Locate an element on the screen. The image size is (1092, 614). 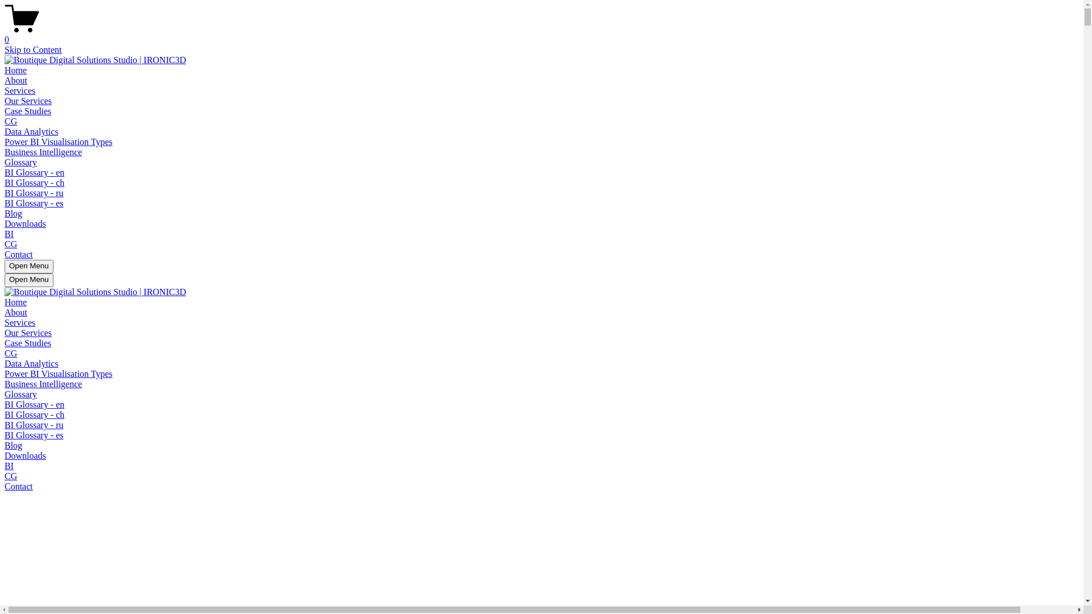
Home is located at coordinates (16, 70).